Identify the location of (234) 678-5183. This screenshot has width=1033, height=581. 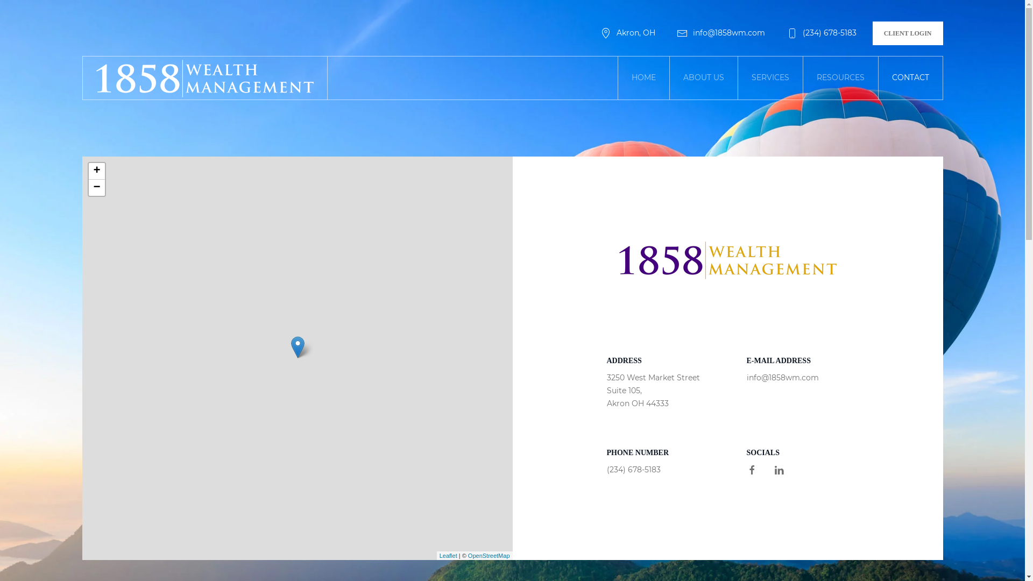
(634, 470).